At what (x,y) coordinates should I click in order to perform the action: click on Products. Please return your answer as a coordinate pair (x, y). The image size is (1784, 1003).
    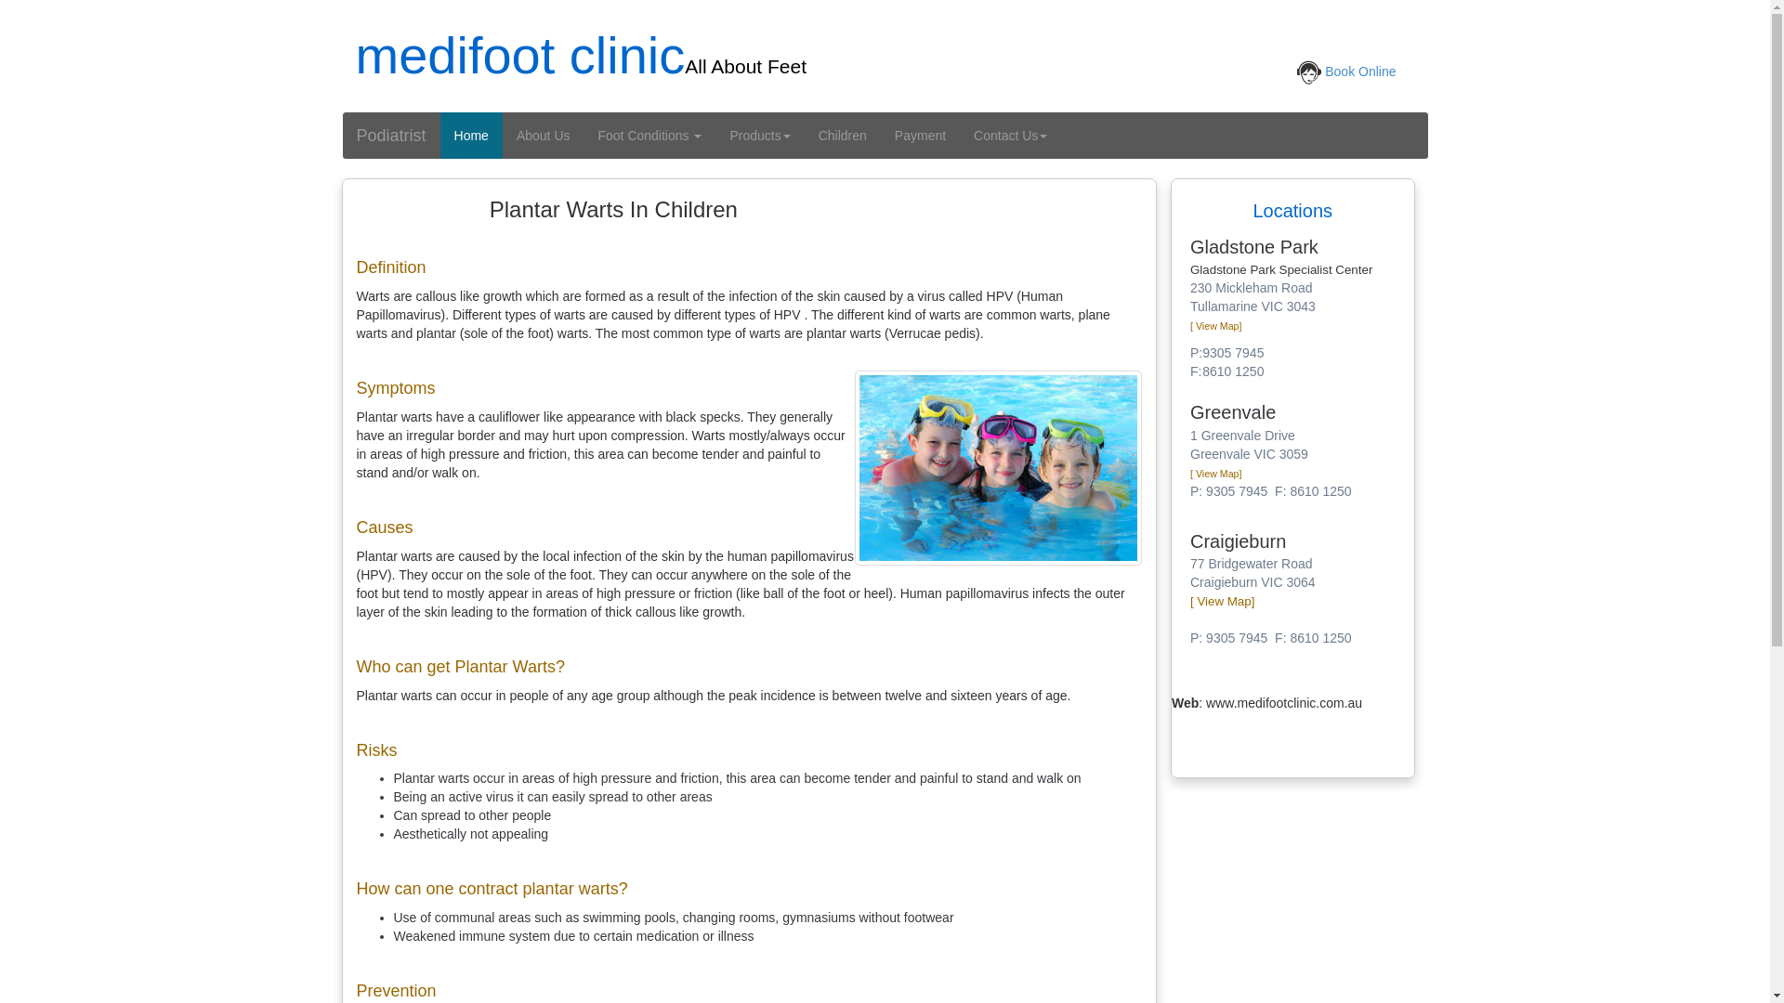
    Looking at the image, I should click on (760, 136).